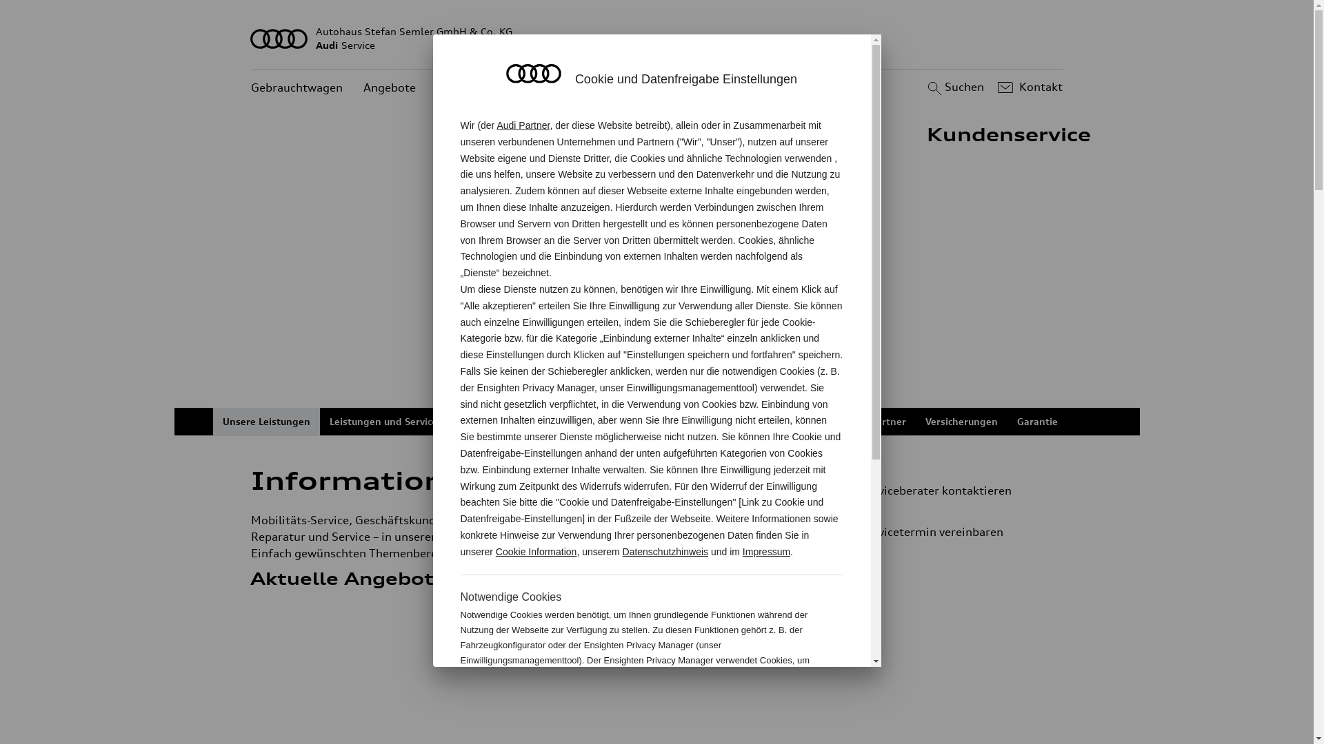 The height and width of the screenshot is (744, 1324). What do you see at coordinates (1029, 87) in the screenshot?
I see `Kontakt` at bounding box center [1029, 87].